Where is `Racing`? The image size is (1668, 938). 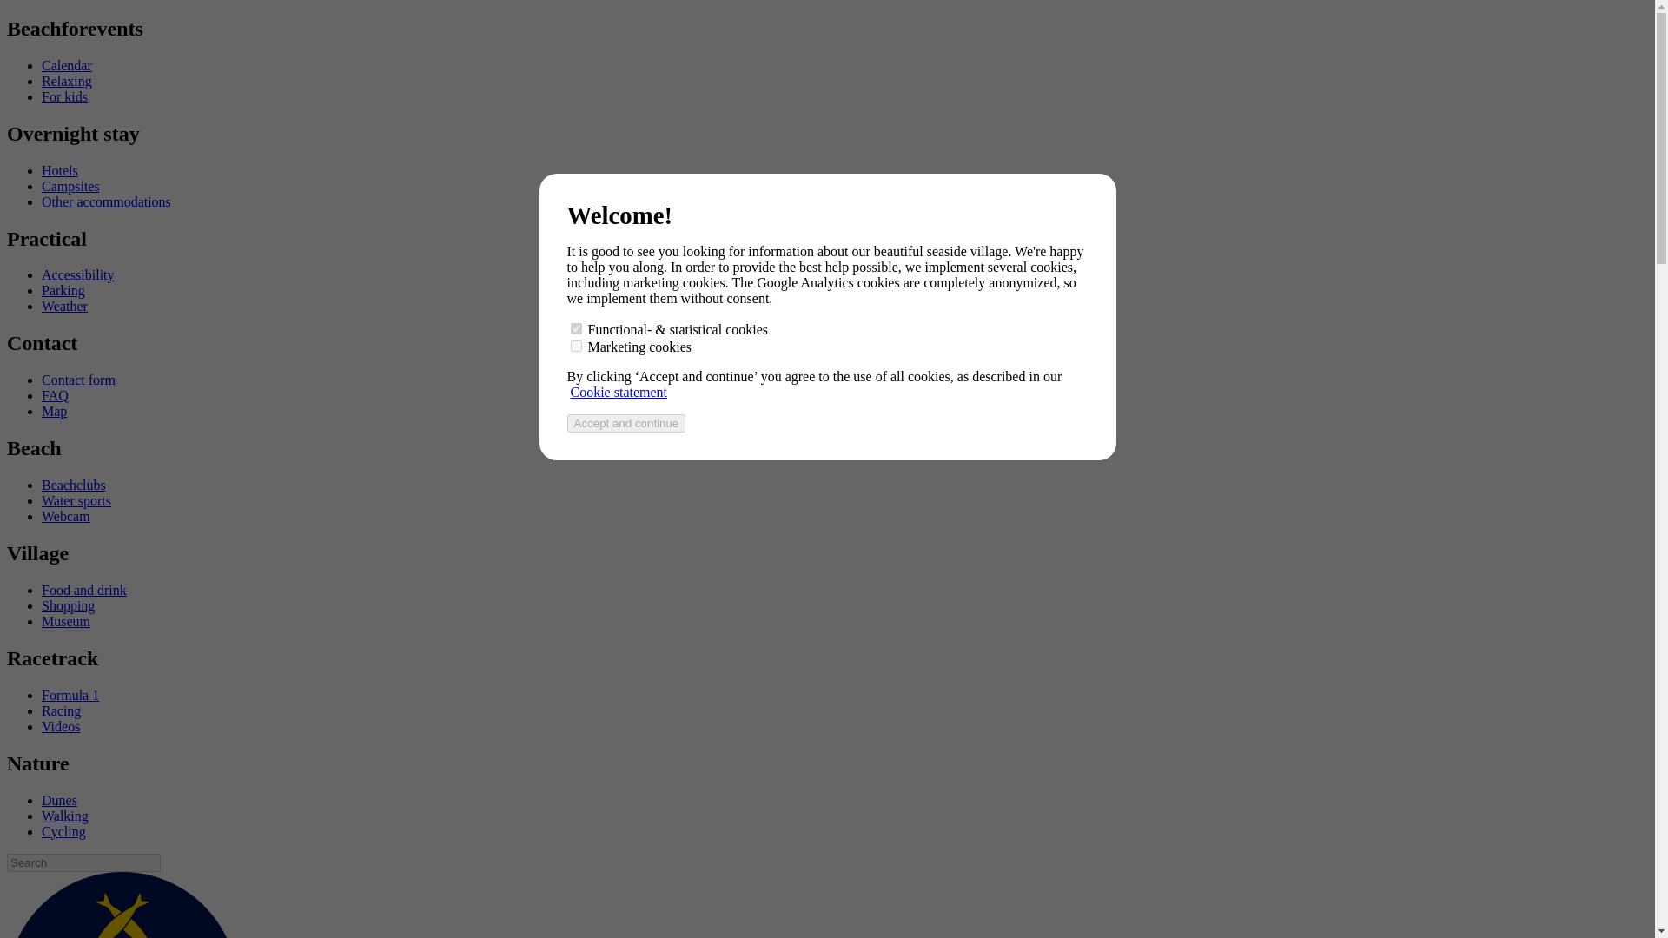
Racing is located at coordinates (61, 710).